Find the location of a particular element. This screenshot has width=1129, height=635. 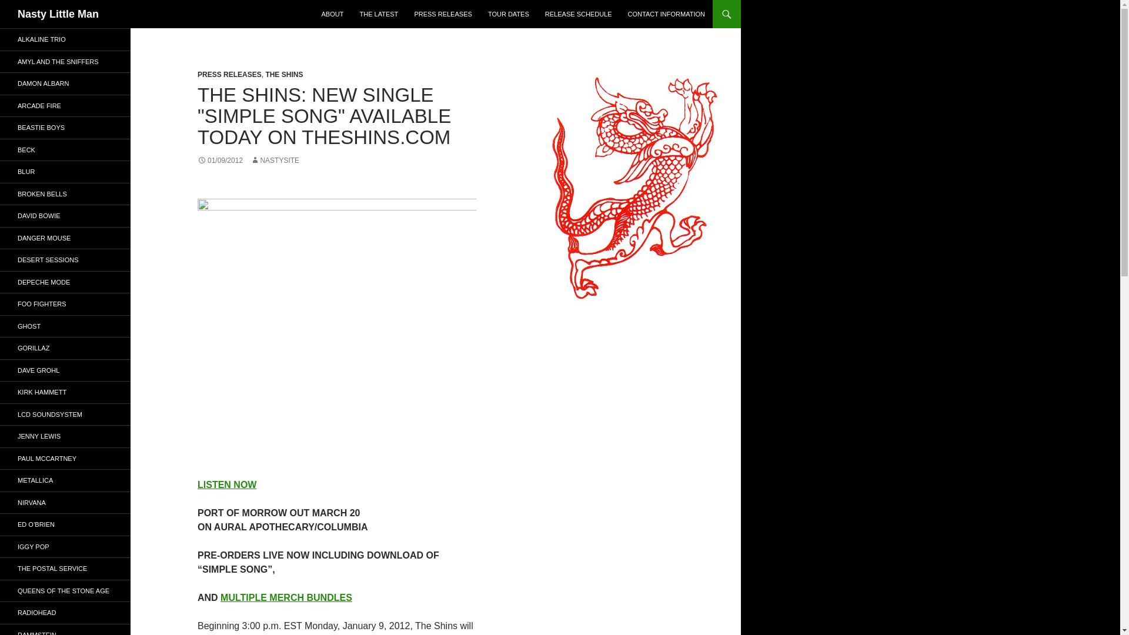

DEPECHE MODE is located at coordinates (65, 282).